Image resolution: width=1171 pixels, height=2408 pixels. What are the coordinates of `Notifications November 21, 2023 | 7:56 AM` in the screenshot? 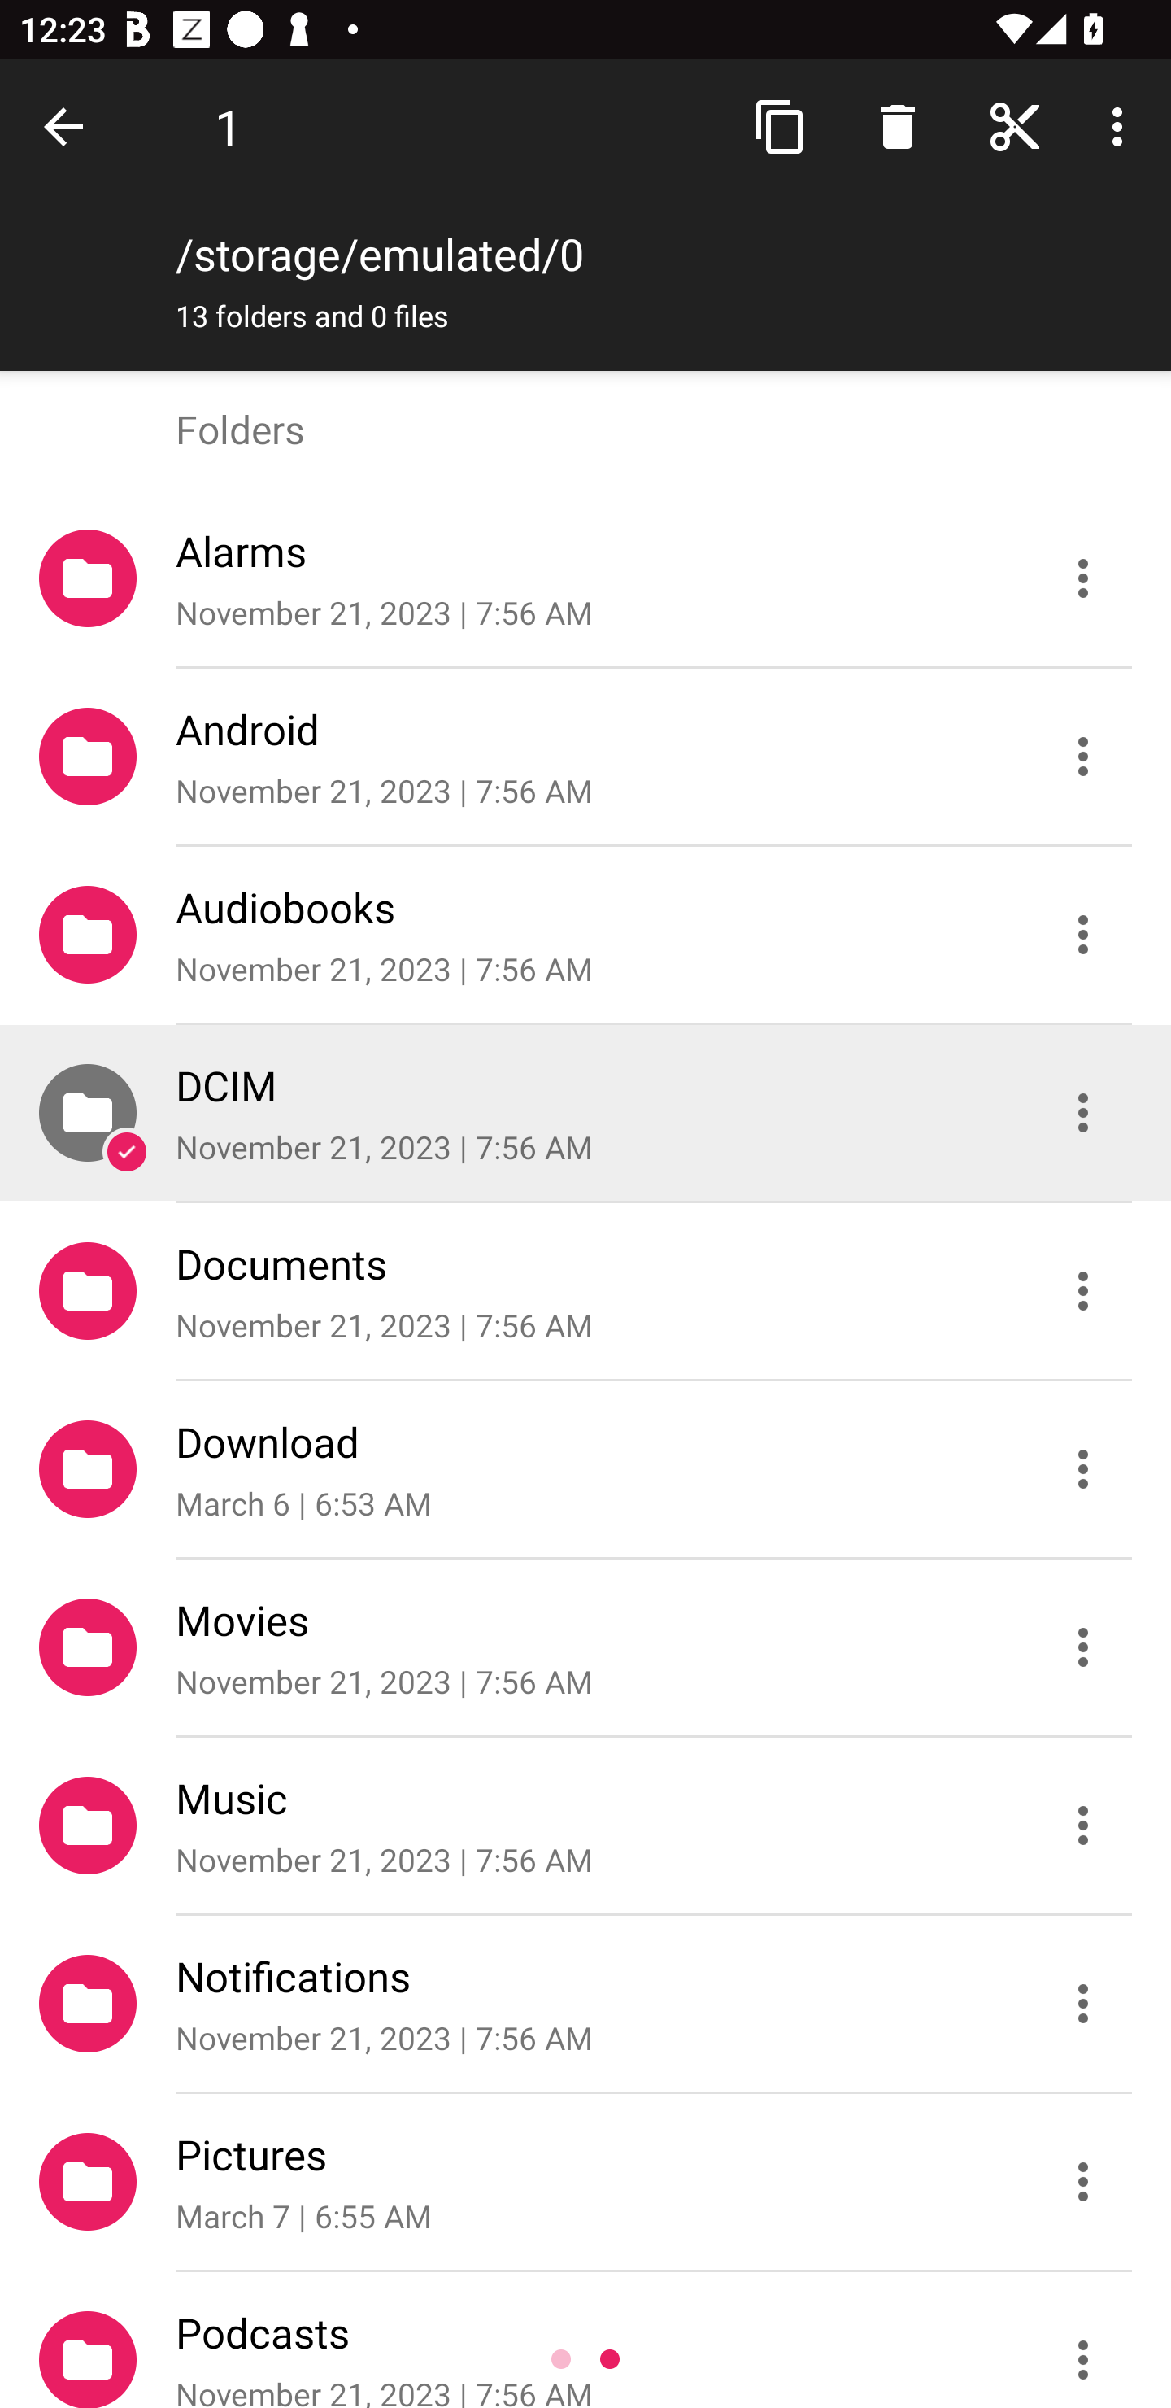 It's located at (585, 2004).